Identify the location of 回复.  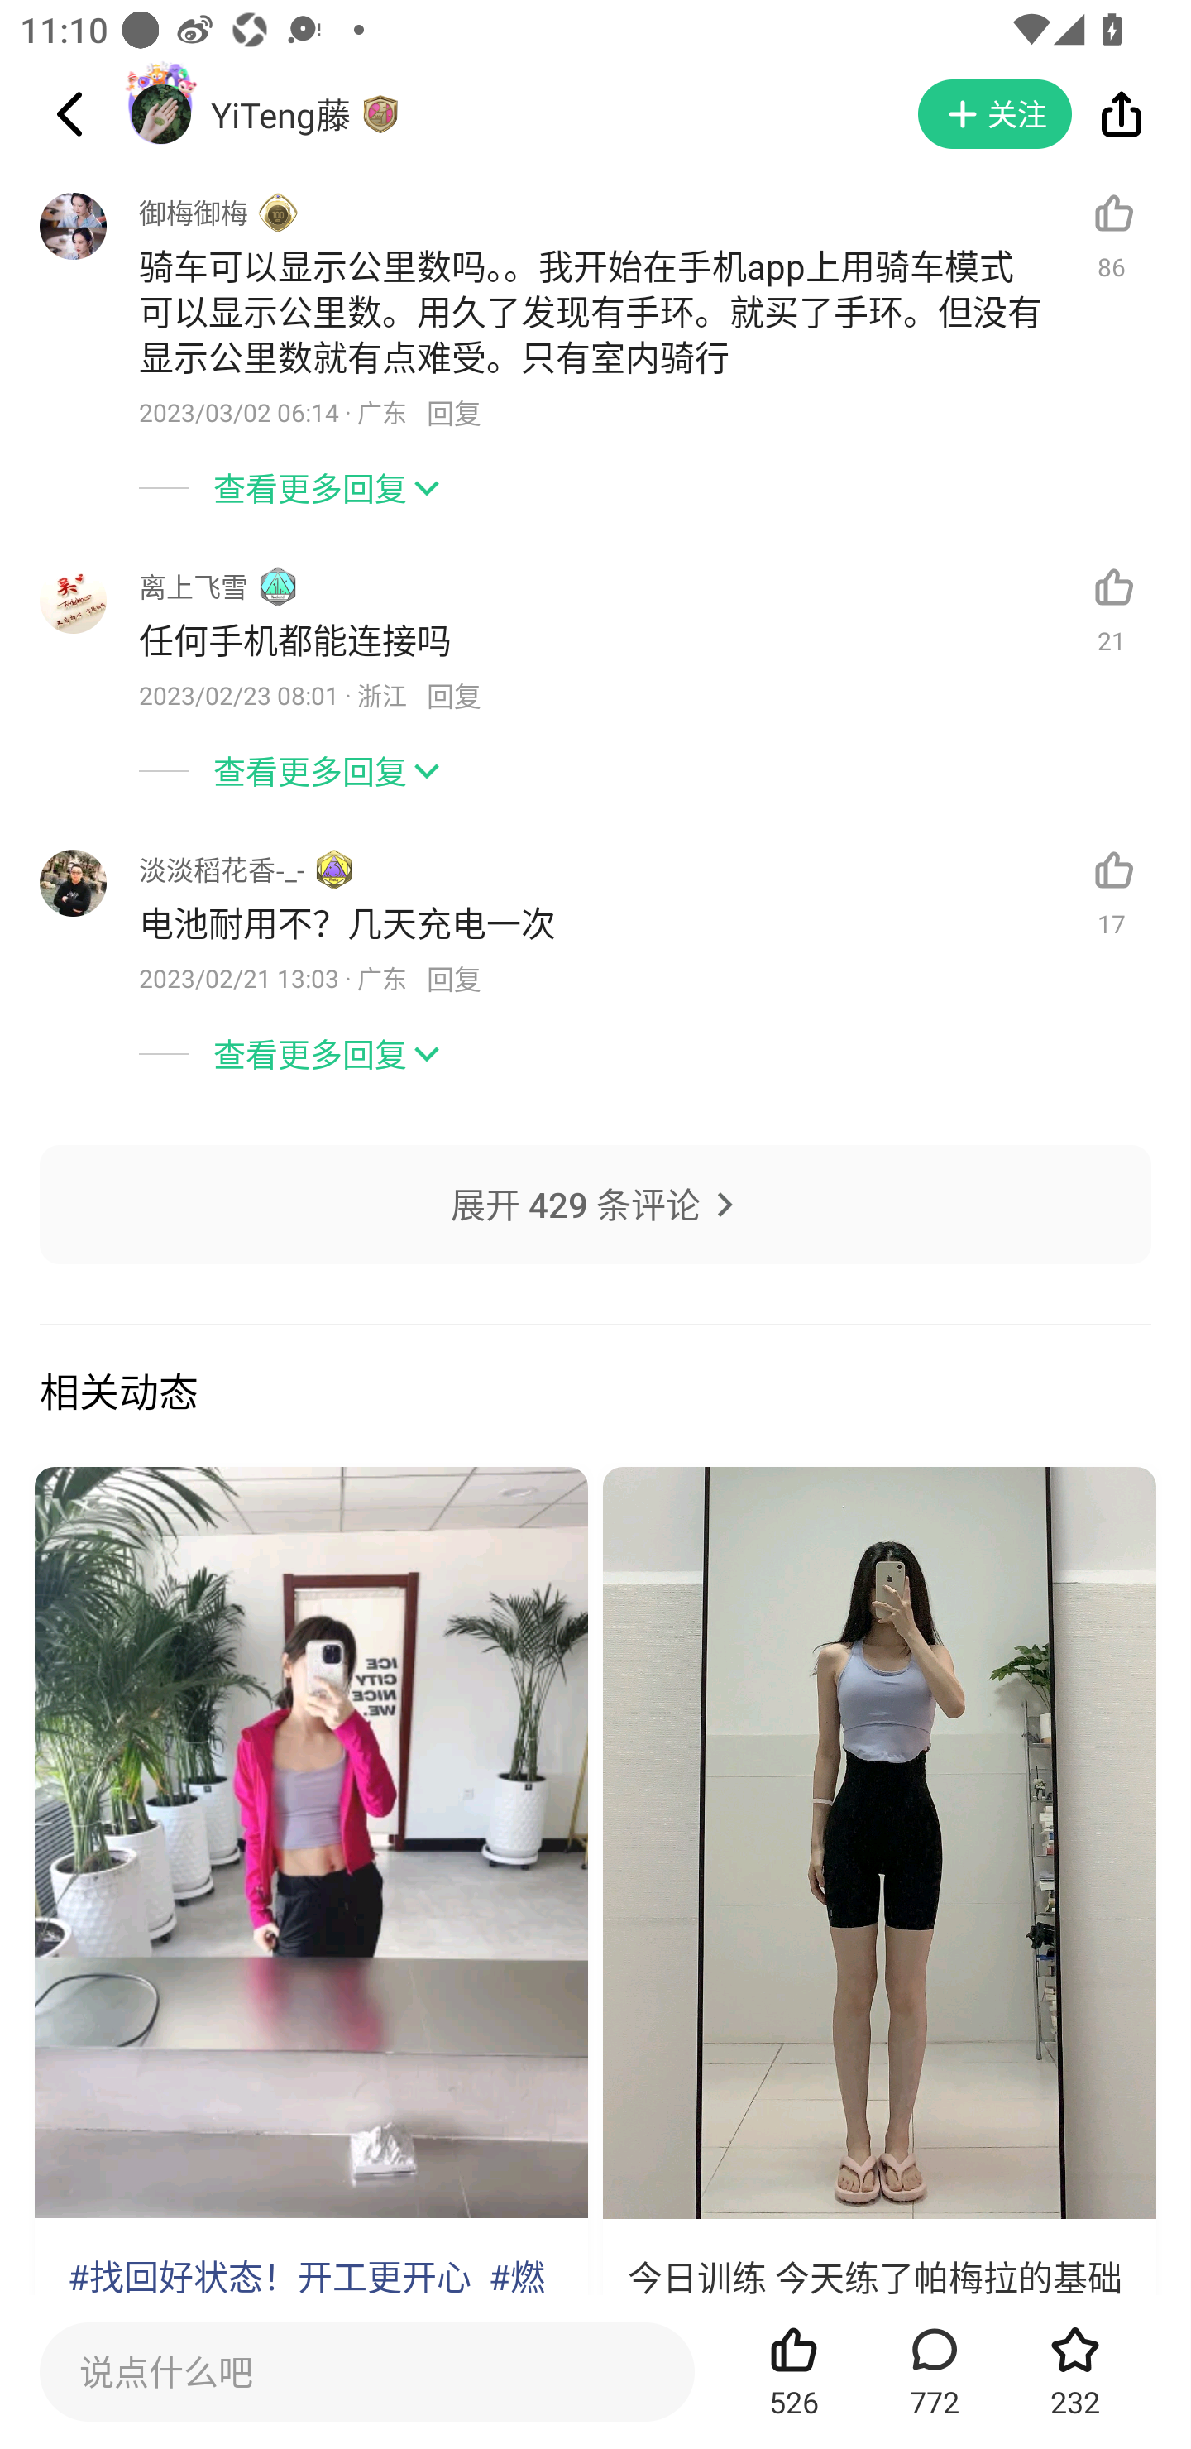
(453, 978).